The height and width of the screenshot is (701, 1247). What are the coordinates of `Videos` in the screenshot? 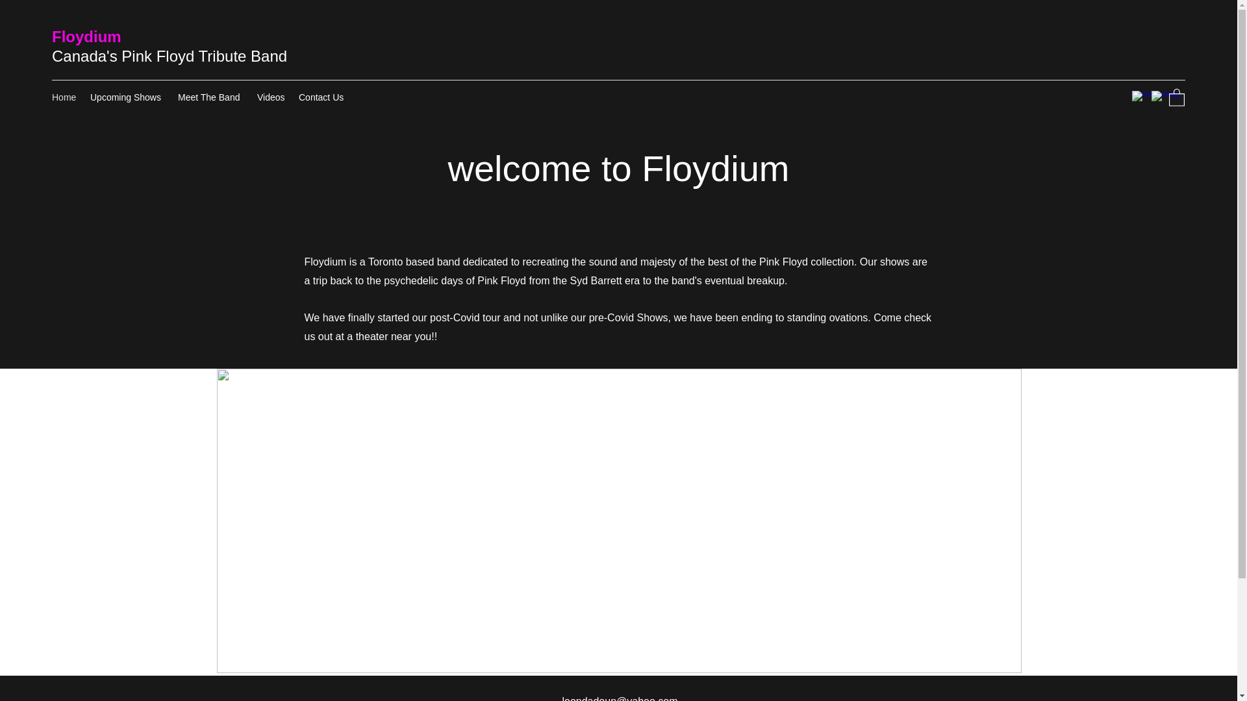 It's located at (271, 97).